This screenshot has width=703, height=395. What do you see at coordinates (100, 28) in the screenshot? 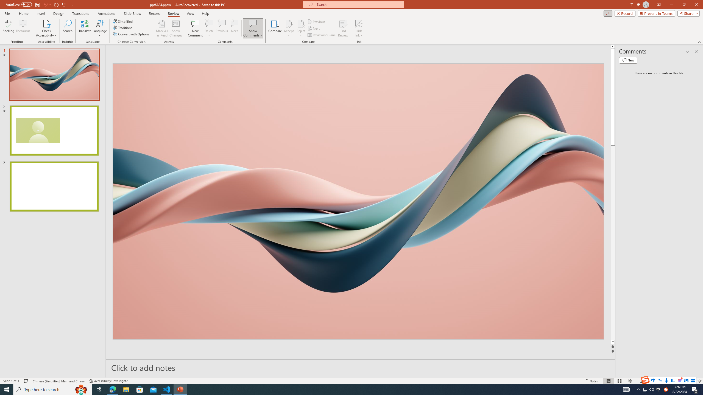
I see `Language` at bounding box center [100, 28].